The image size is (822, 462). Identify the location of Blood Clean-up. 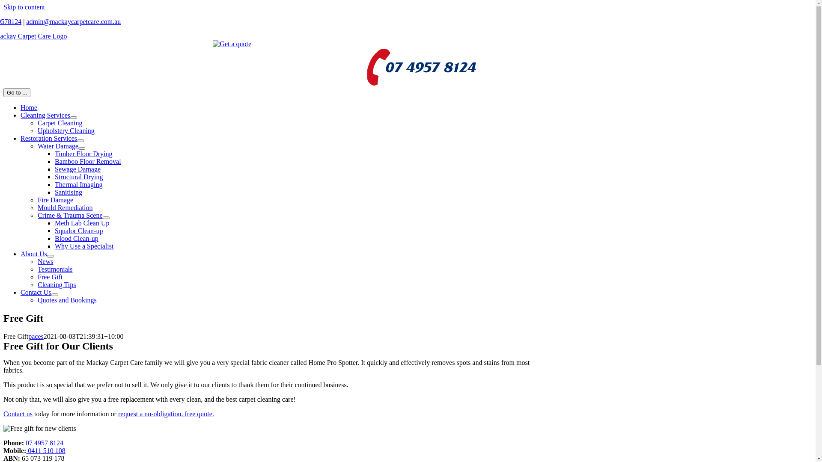
(77, 239).